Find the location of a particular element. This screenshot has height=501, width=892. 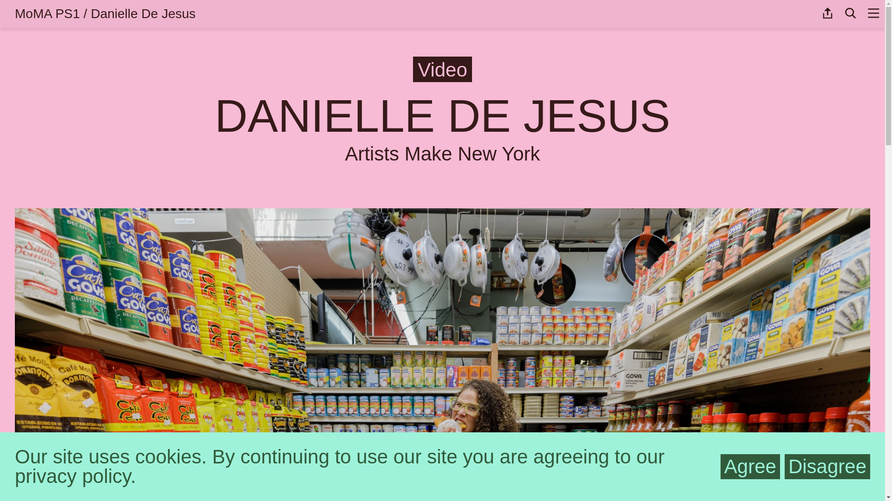

MoMA PS1 is located at coordinates (47, 13).